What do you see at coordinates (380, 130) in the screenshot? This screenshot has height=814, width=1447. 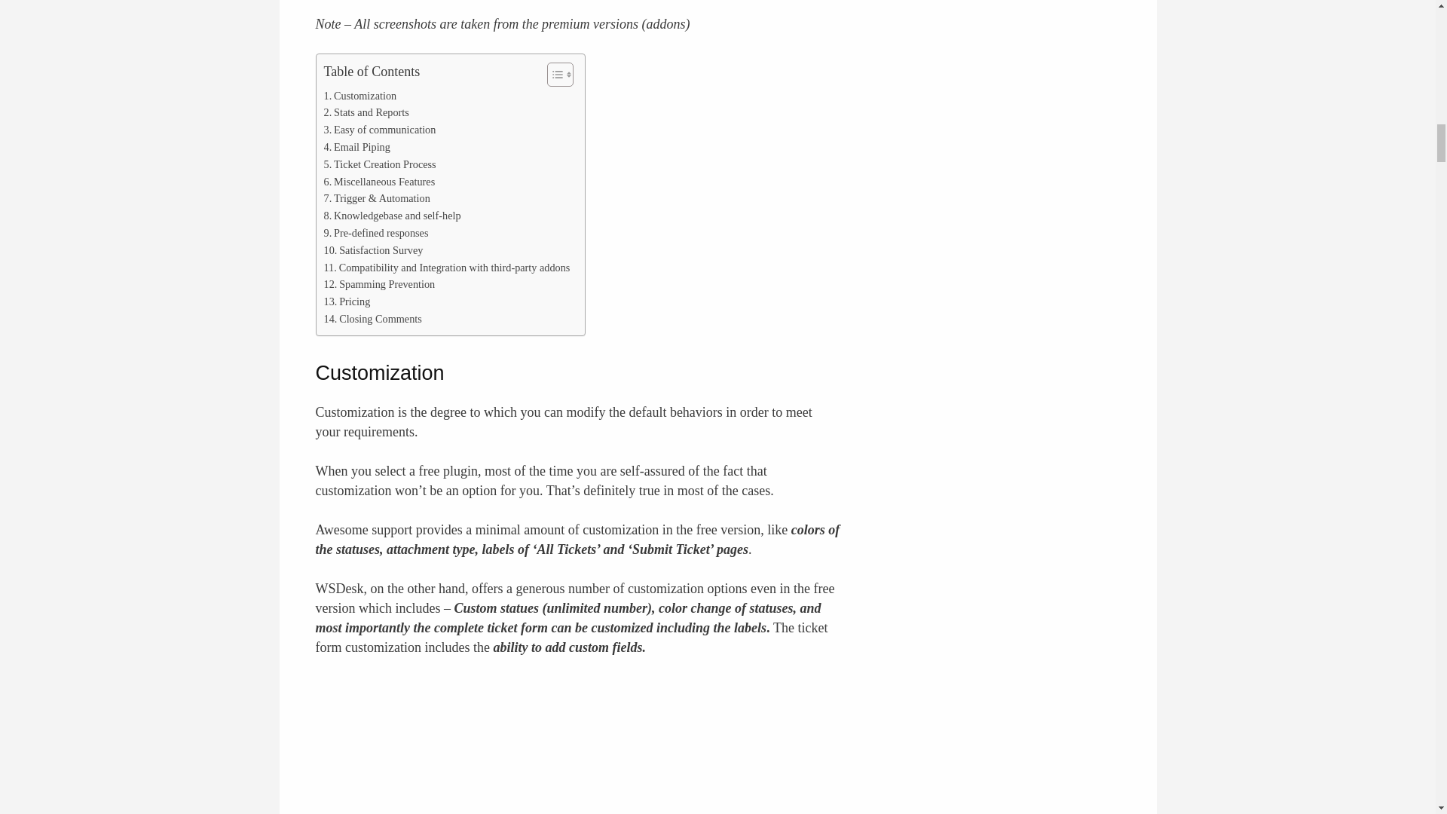 I see `Easy of communication` at bounding box center [380, 130].